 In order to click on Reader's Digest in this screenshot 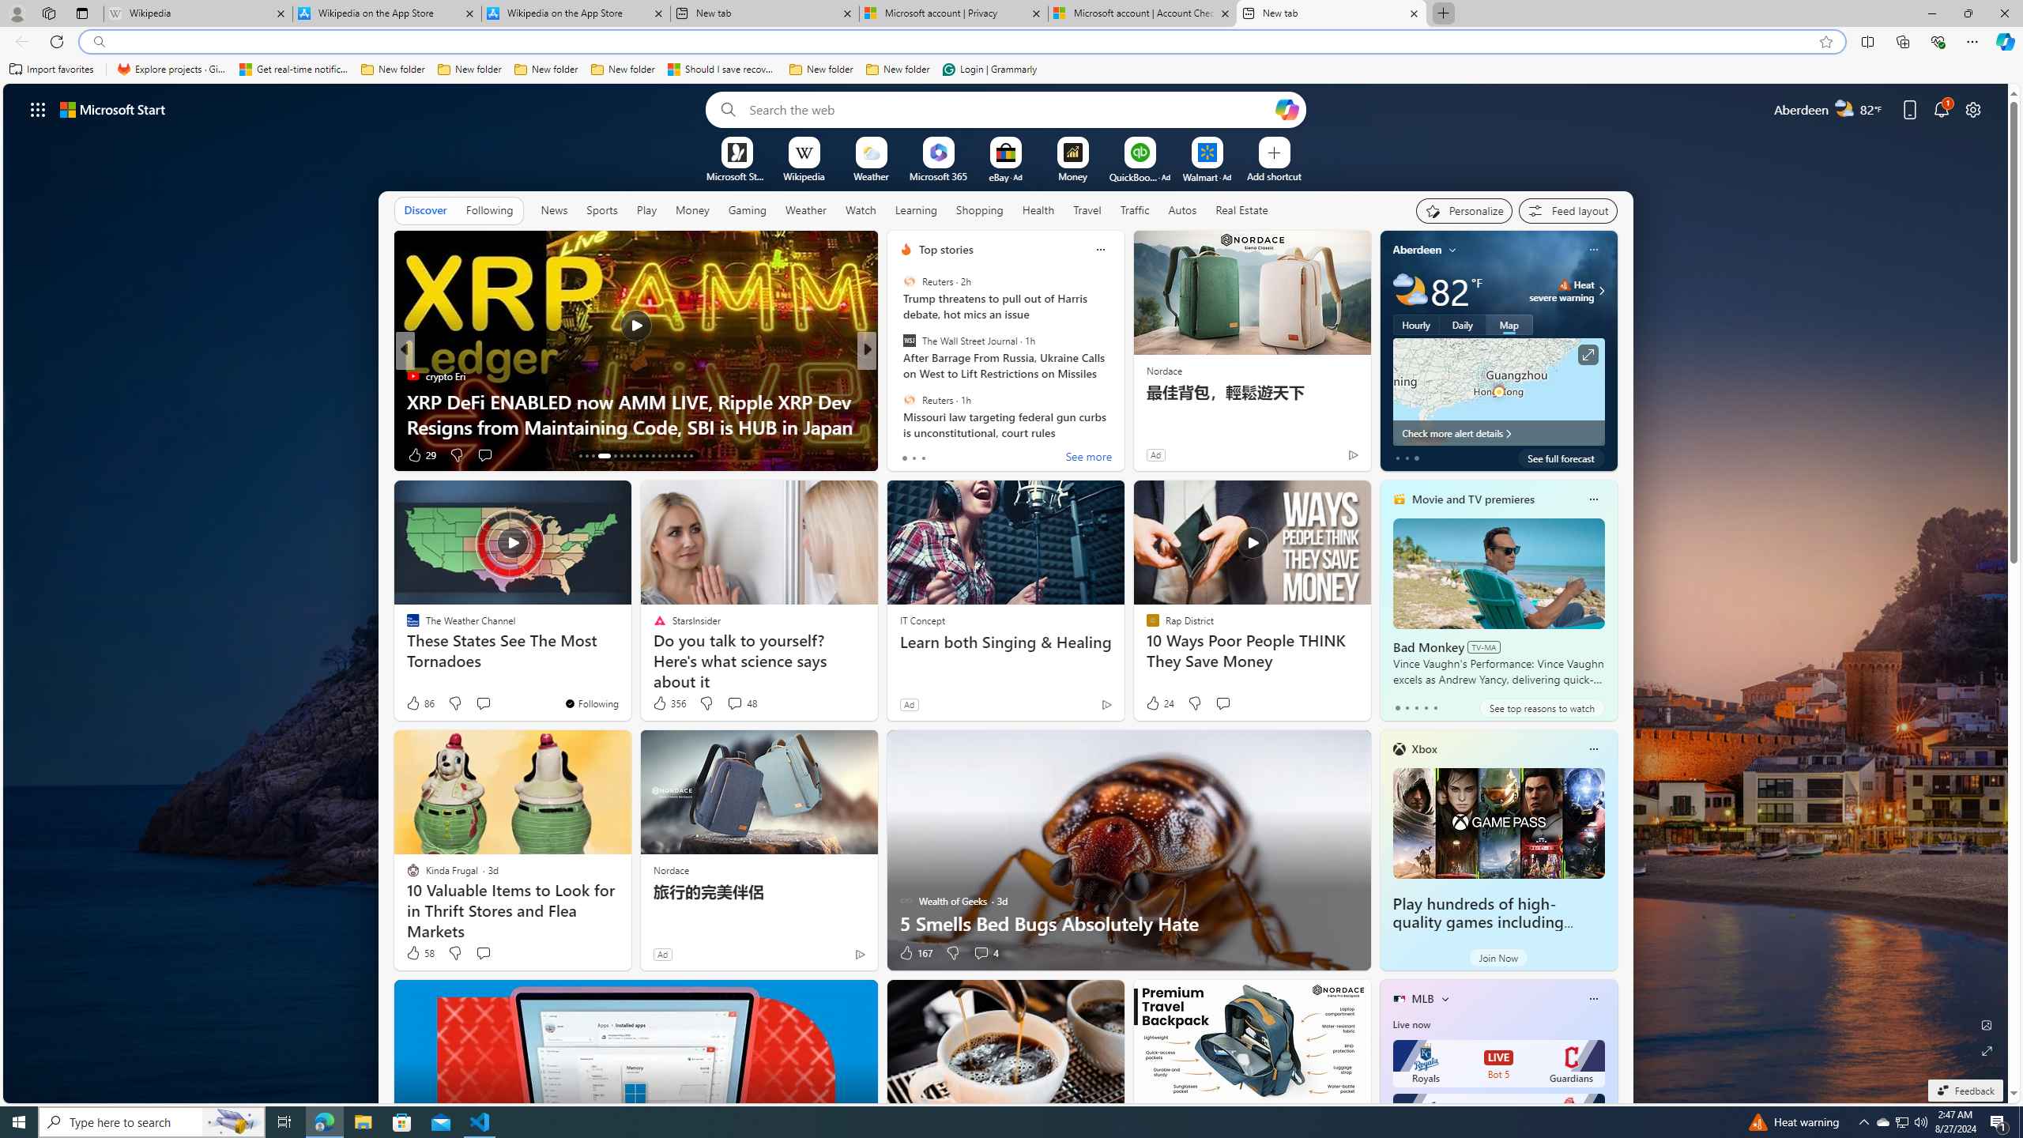, I will do `click(898, 376)`.